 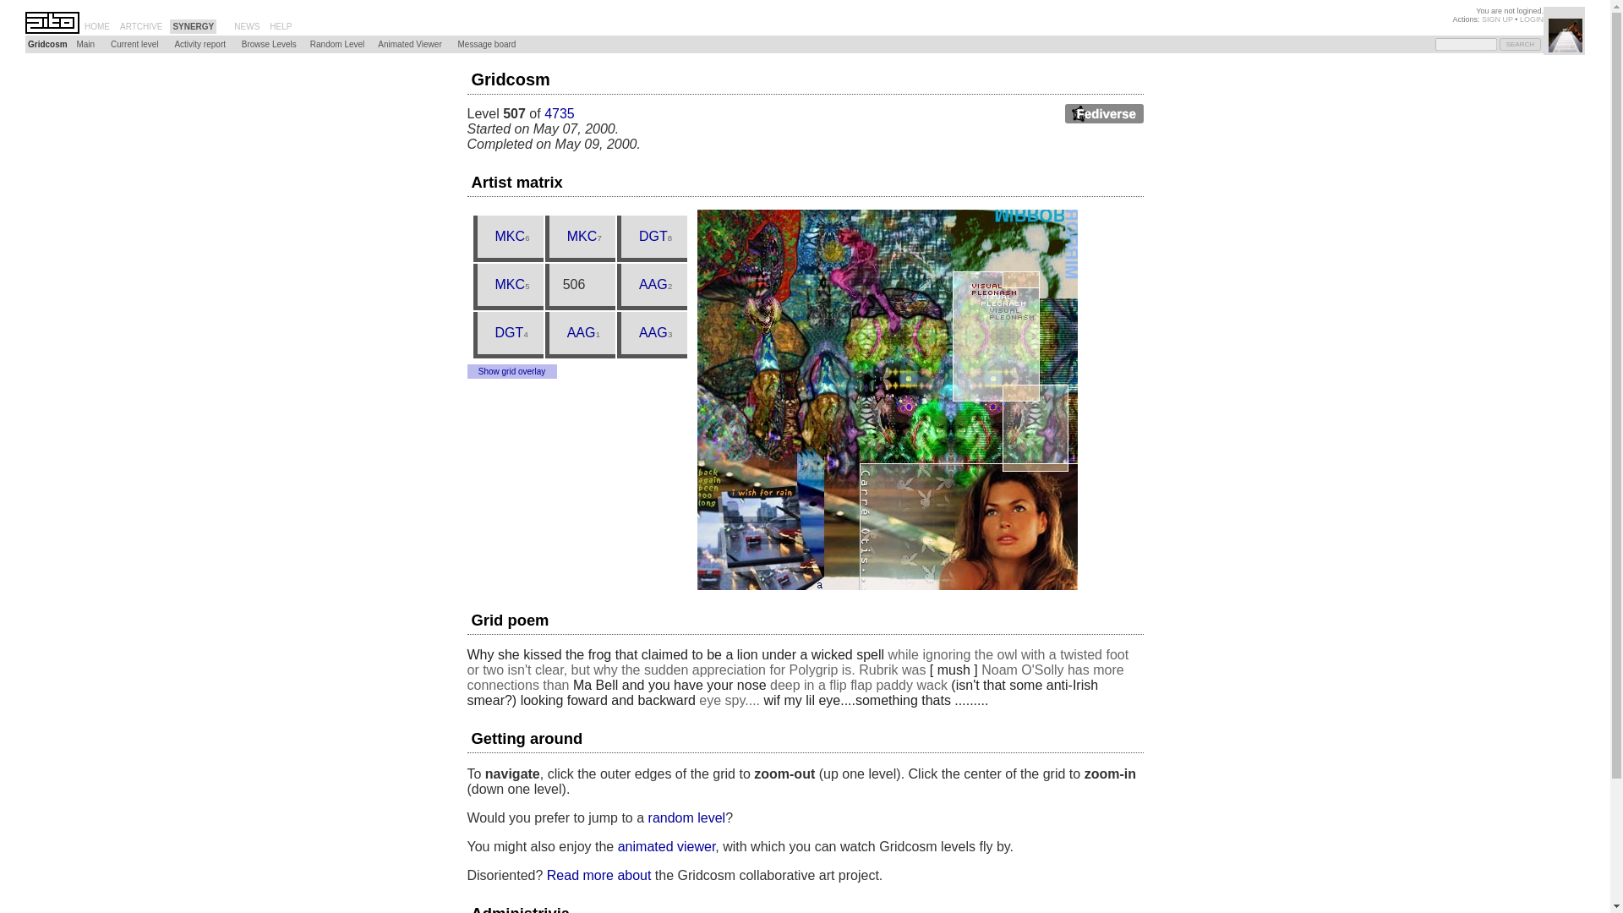 I want to click on 4735, so click(x=134, y=44).